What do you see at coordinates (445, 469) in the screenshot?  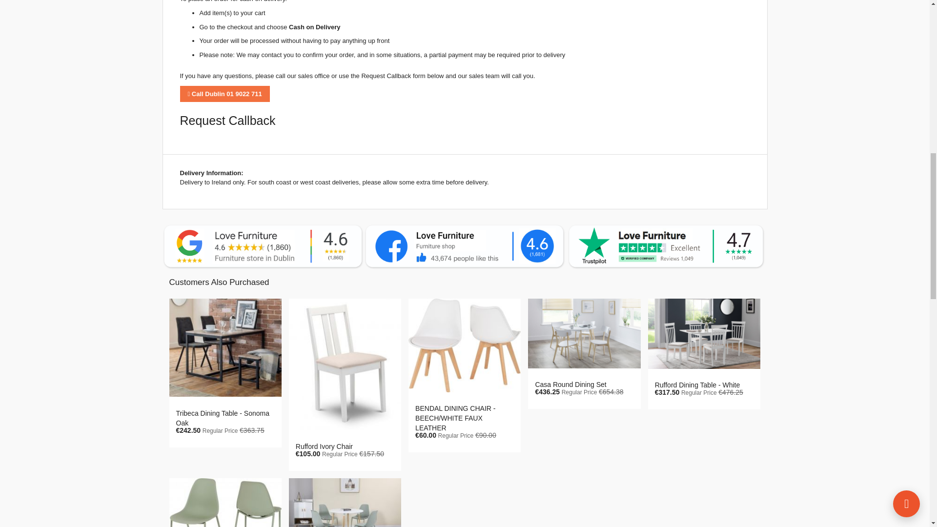 I see `Add to Cart` at bounding box center [445, 469].